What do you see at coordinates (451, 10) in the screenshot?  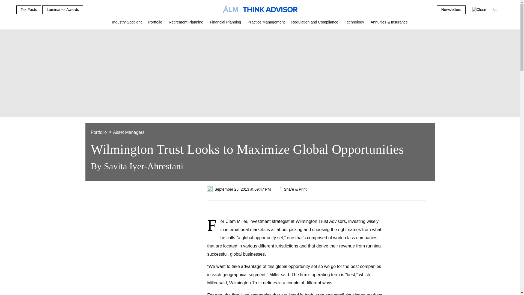 I see `Newsletters` at bounding box center [451, 10].